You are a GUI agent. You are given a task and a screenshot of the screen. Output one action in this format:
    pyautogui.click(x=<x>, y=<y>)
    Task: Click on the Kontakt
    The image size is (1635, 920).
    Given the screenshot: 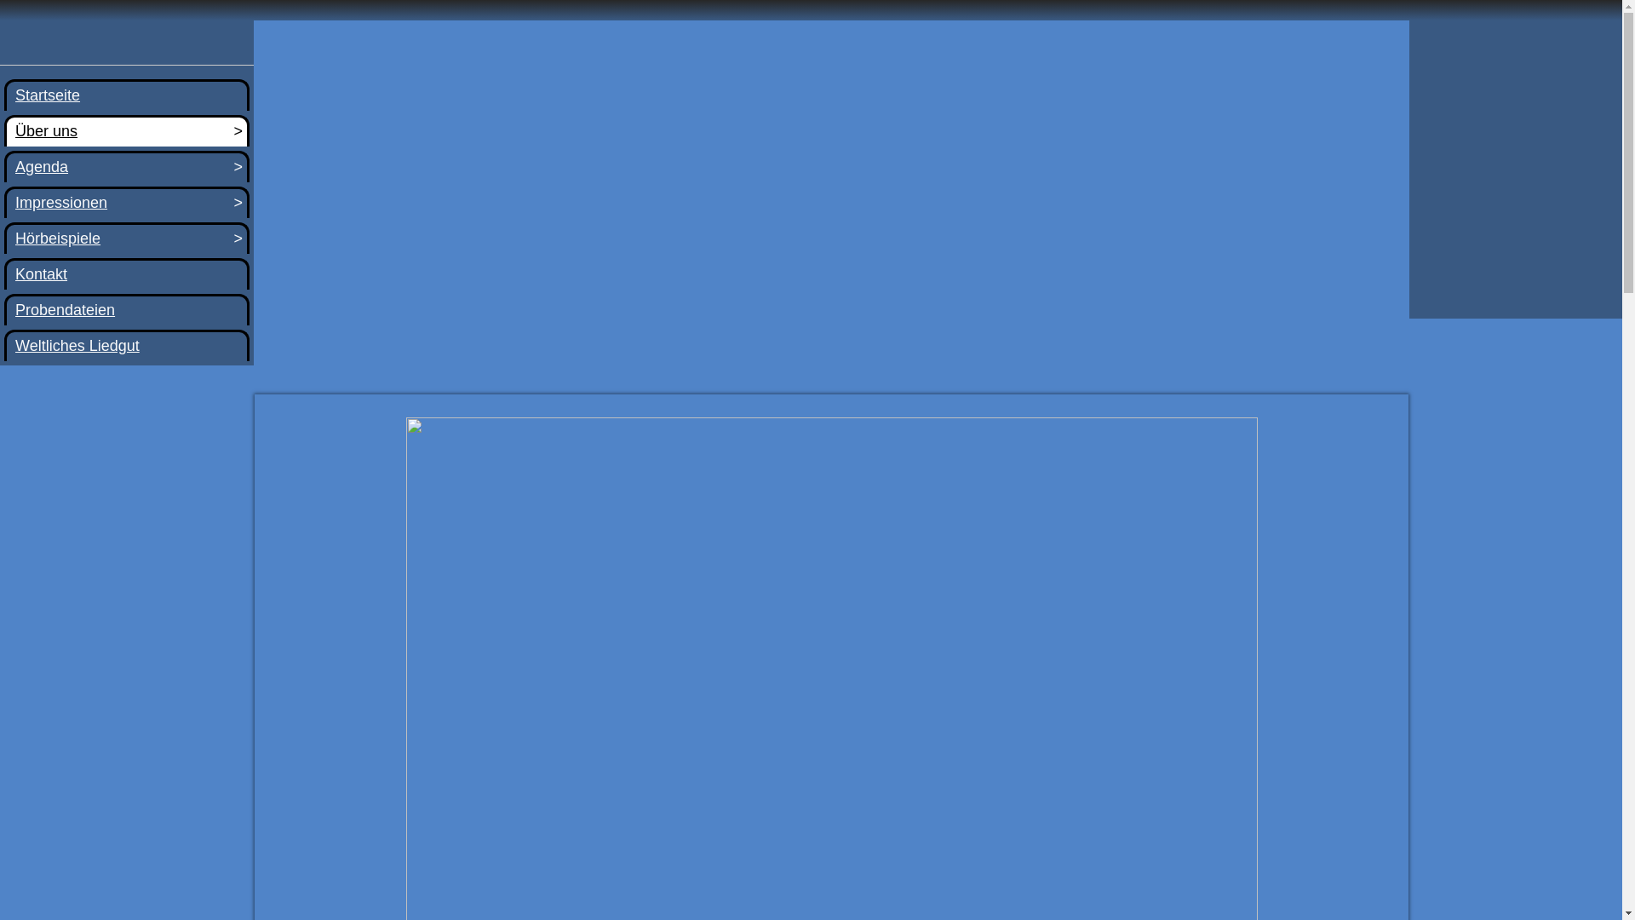 What is the action you would take?
    pyautogui.click(x=127, y=274)
    